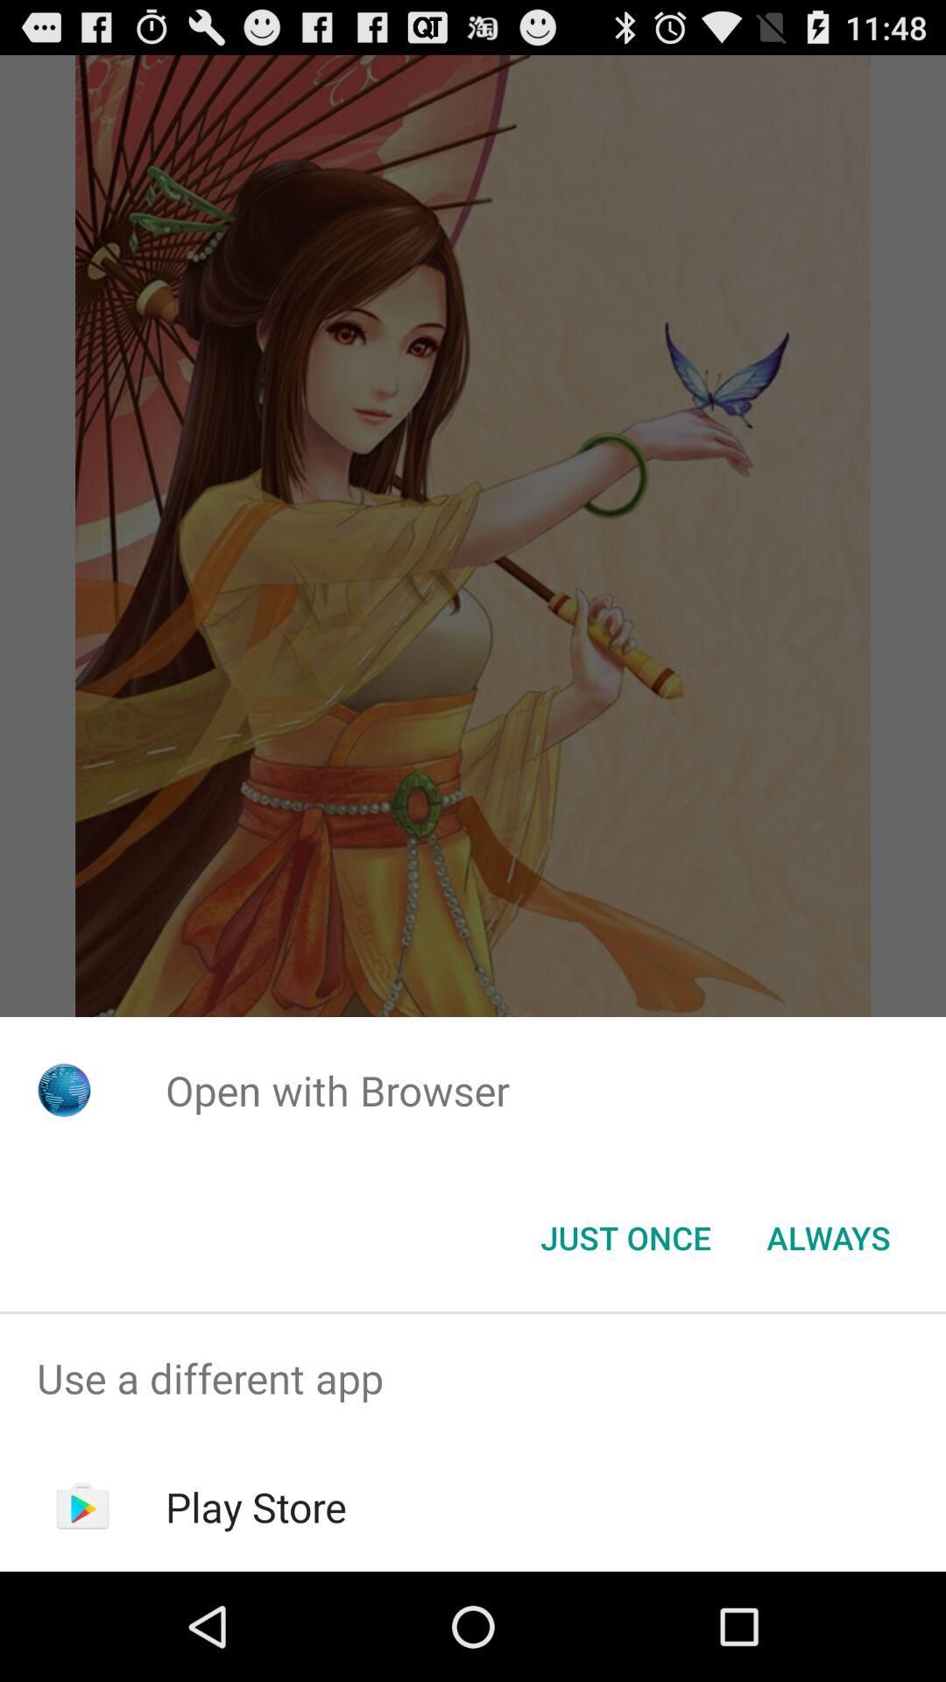 The image size is (946, 1682). What do you see at coordinates (473, 1379) in the screenshot?
I see `turn off the use a different icon` at bounding box center [473, 1379].